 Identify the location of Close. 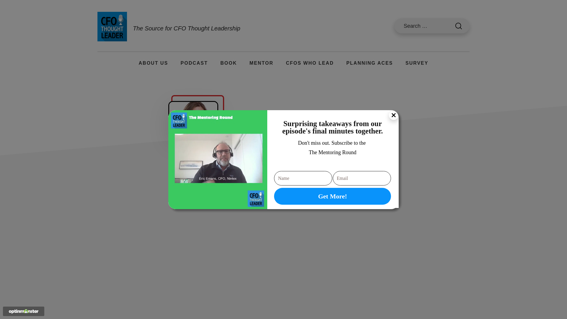
(394, 115).